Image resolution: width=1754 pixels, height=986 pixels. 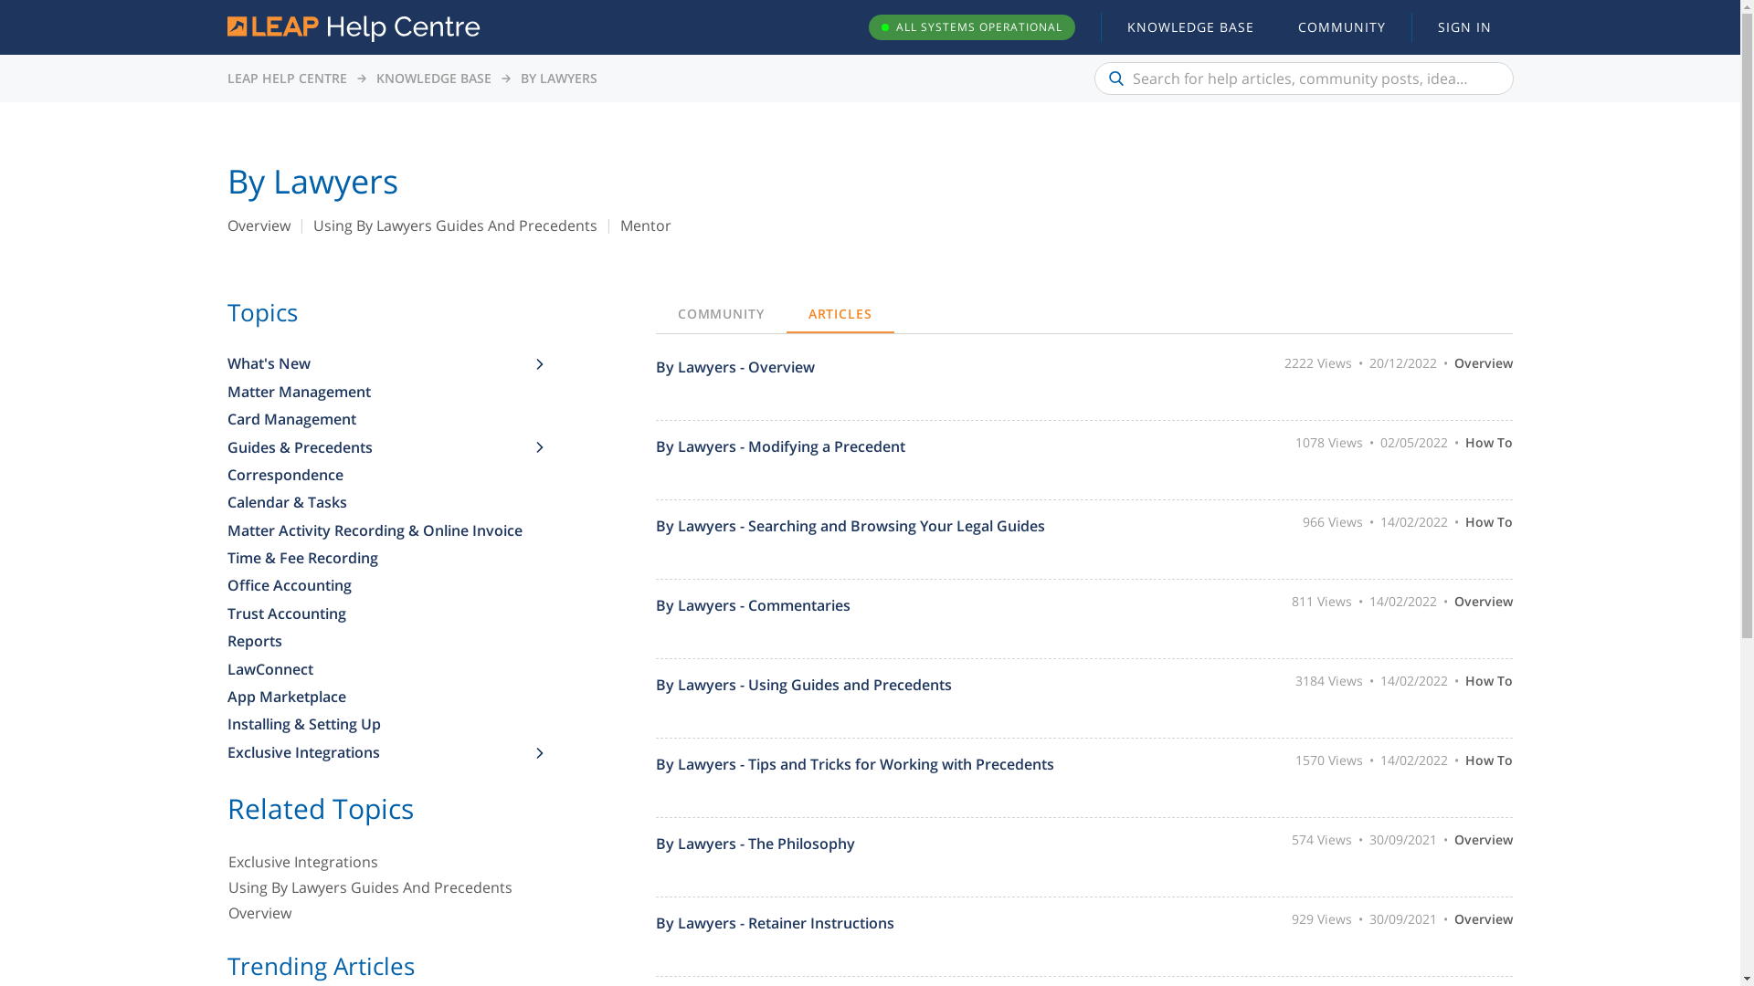 What do you see at coordinates (388, 915) in the screenshot?
I see `Overview` at bounding box center [388, 915].